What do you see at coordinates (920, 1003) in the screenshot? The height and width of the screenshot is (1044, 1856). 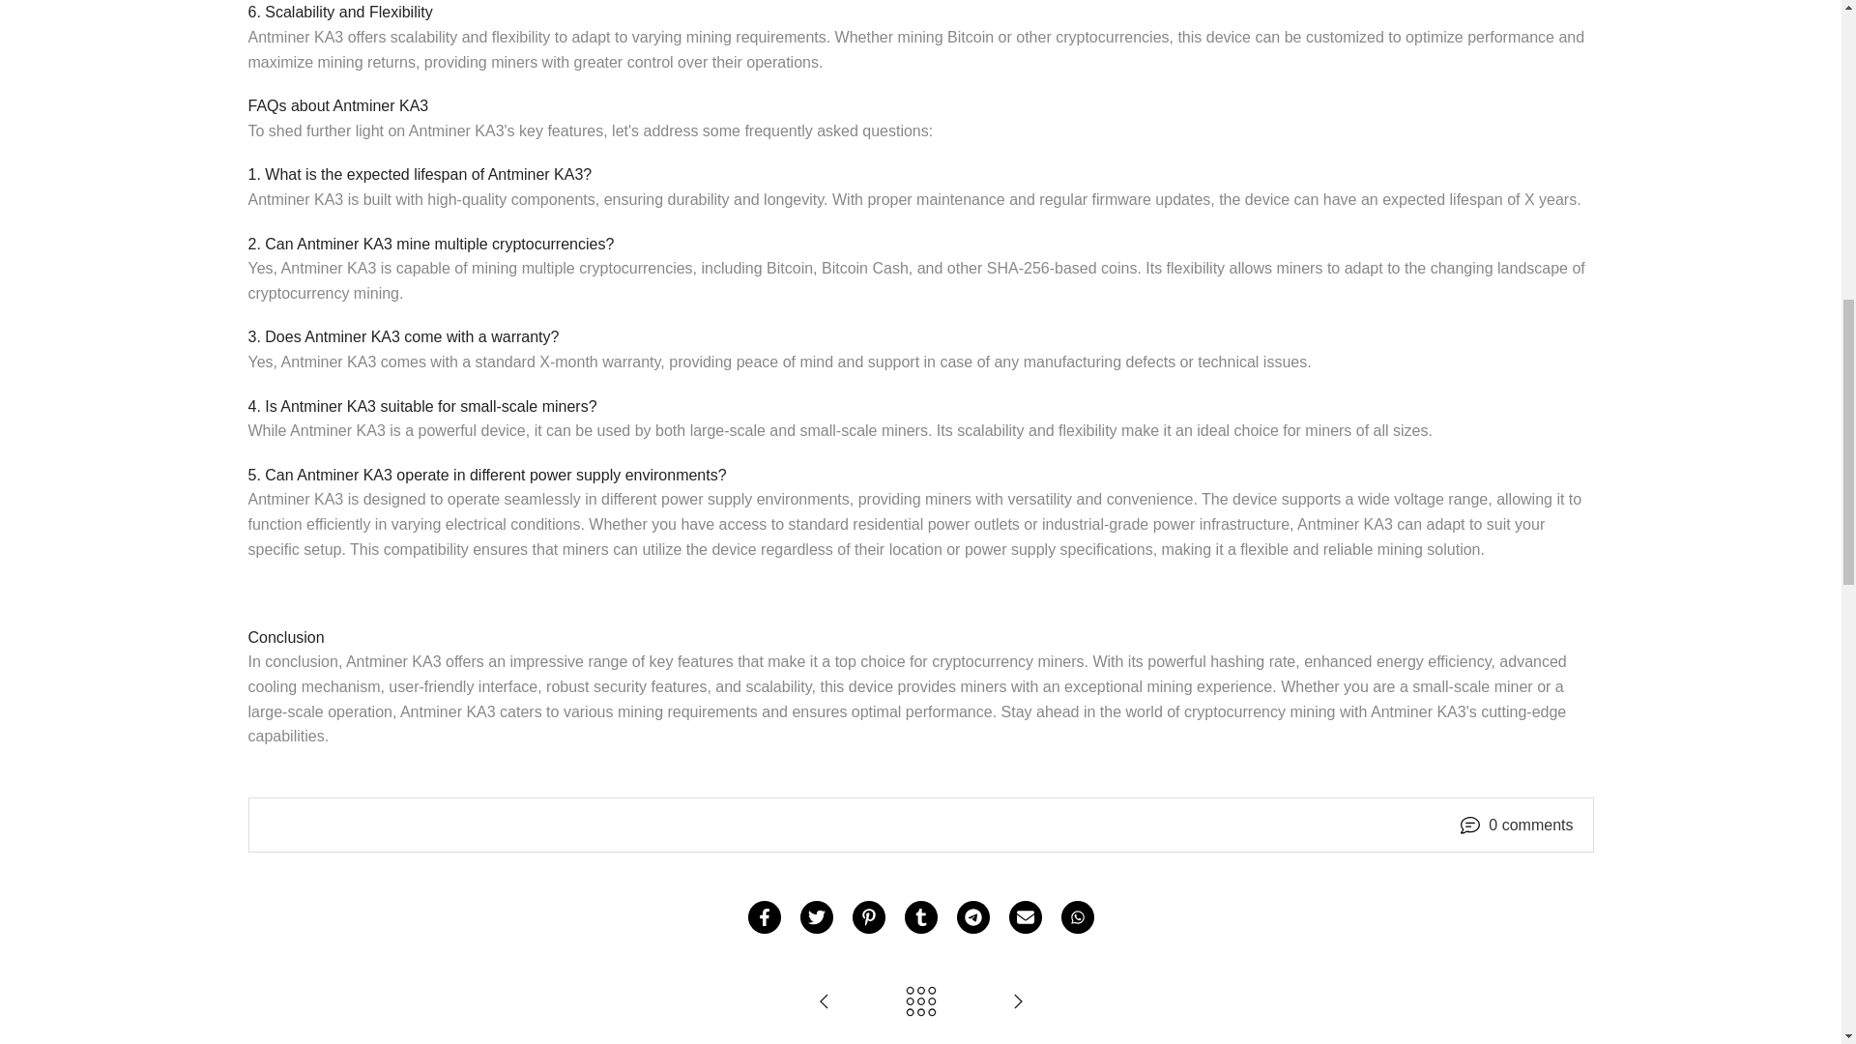 I see `Back to Articles` at bounding box center [920, 1003].